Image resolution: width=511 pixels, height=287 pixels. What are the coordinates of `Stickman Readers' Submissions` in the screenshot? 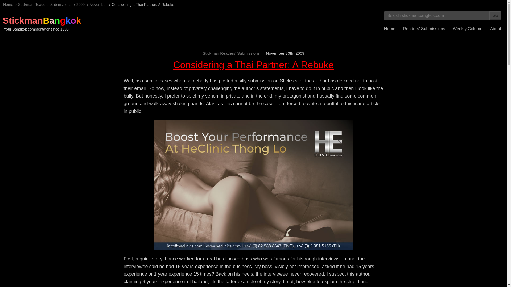 It's located at (231, 53).